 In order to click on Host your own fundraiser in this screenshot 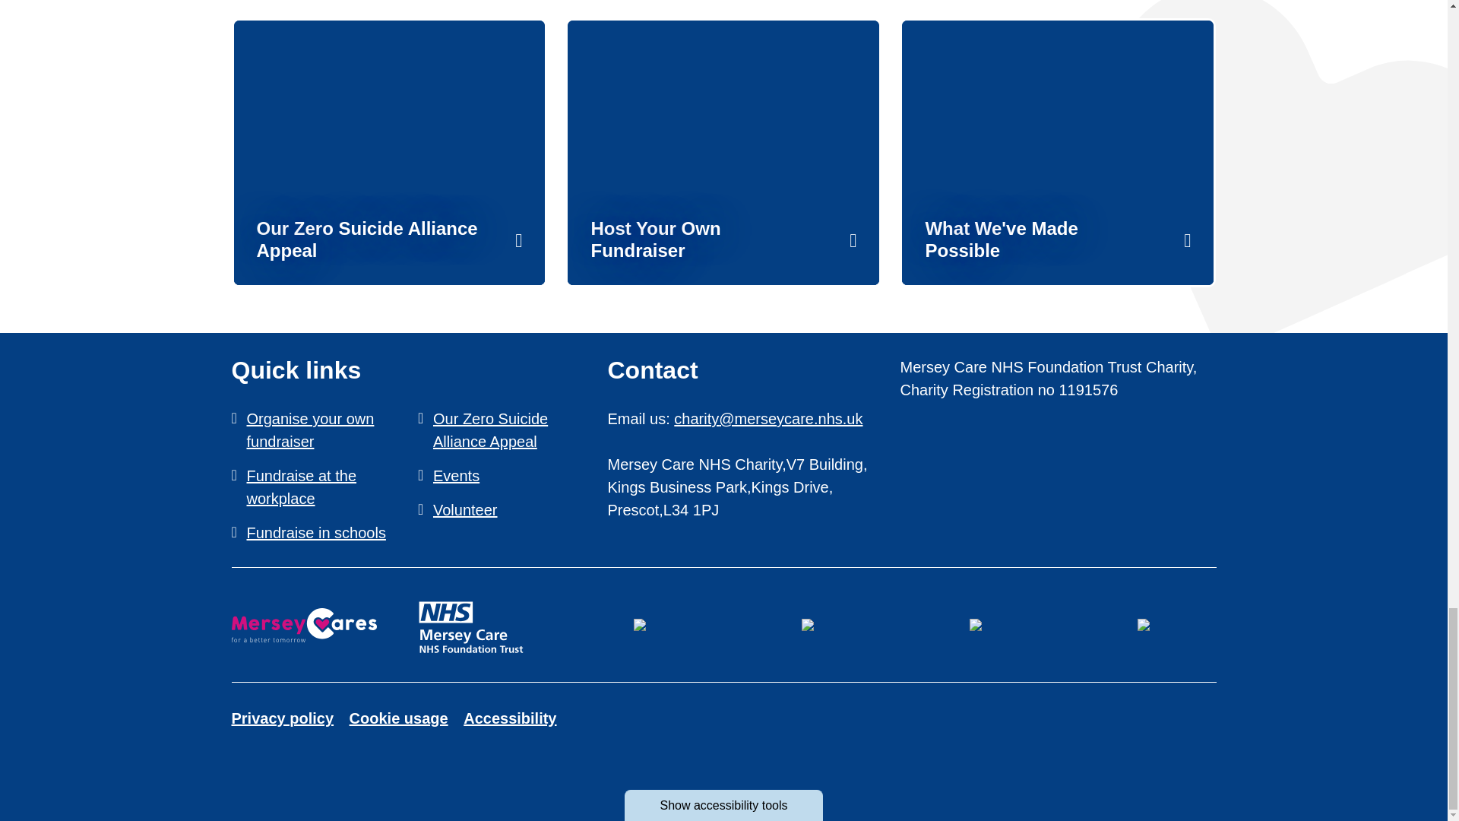, I will do `click(723, 152)`.